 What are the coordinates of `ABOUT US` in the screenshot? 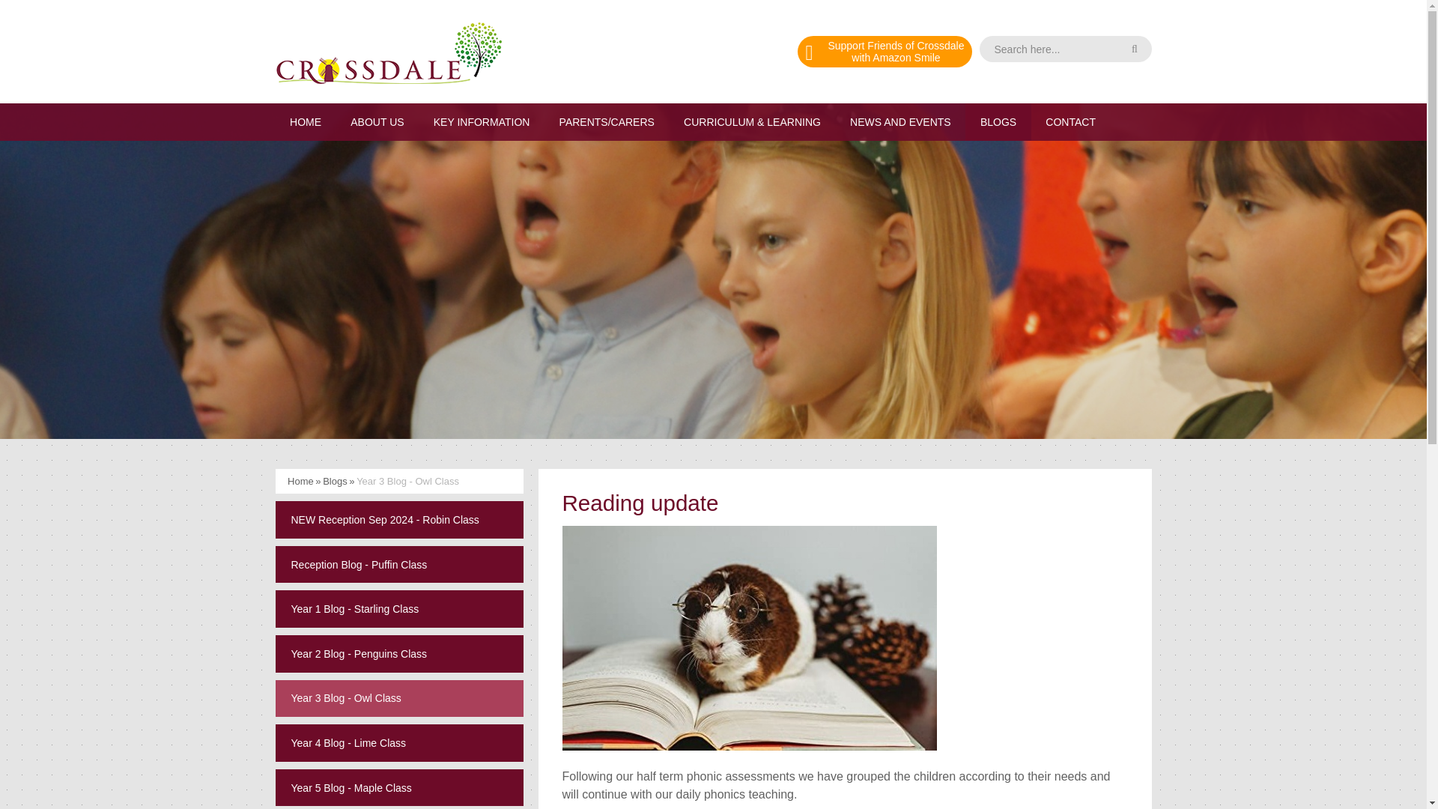 It's located at (377, 121).